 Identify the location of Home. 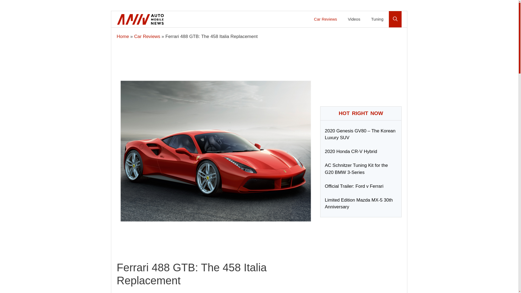
(123, 36).